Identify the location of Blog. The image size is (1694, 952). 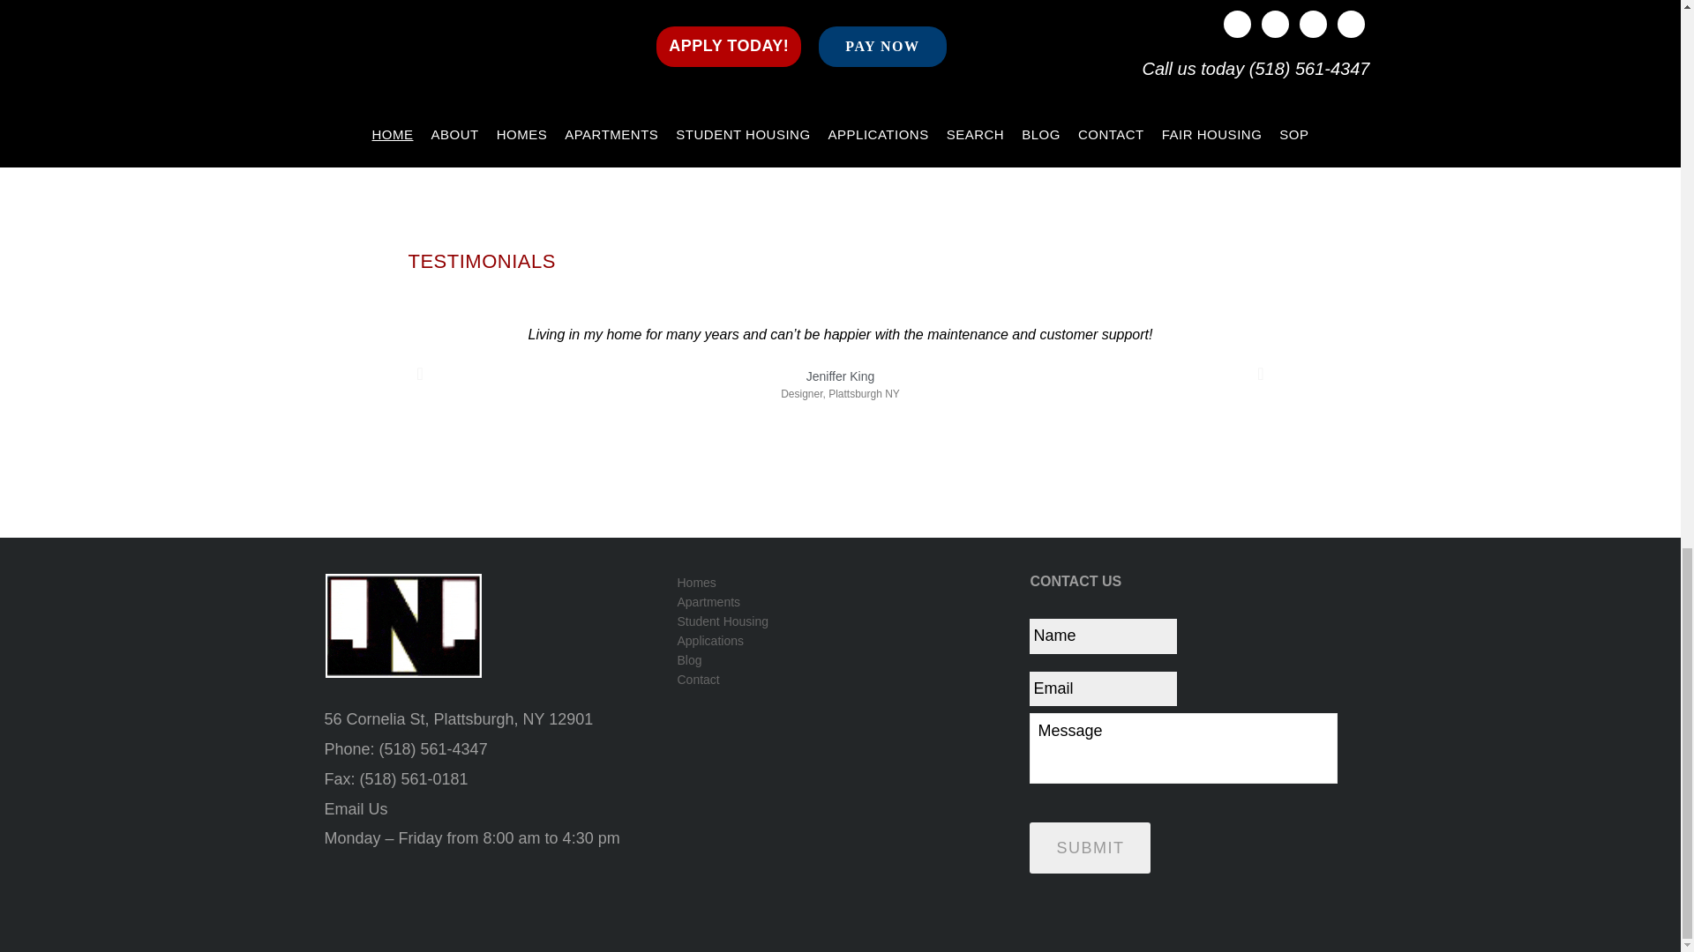
(837, 659).